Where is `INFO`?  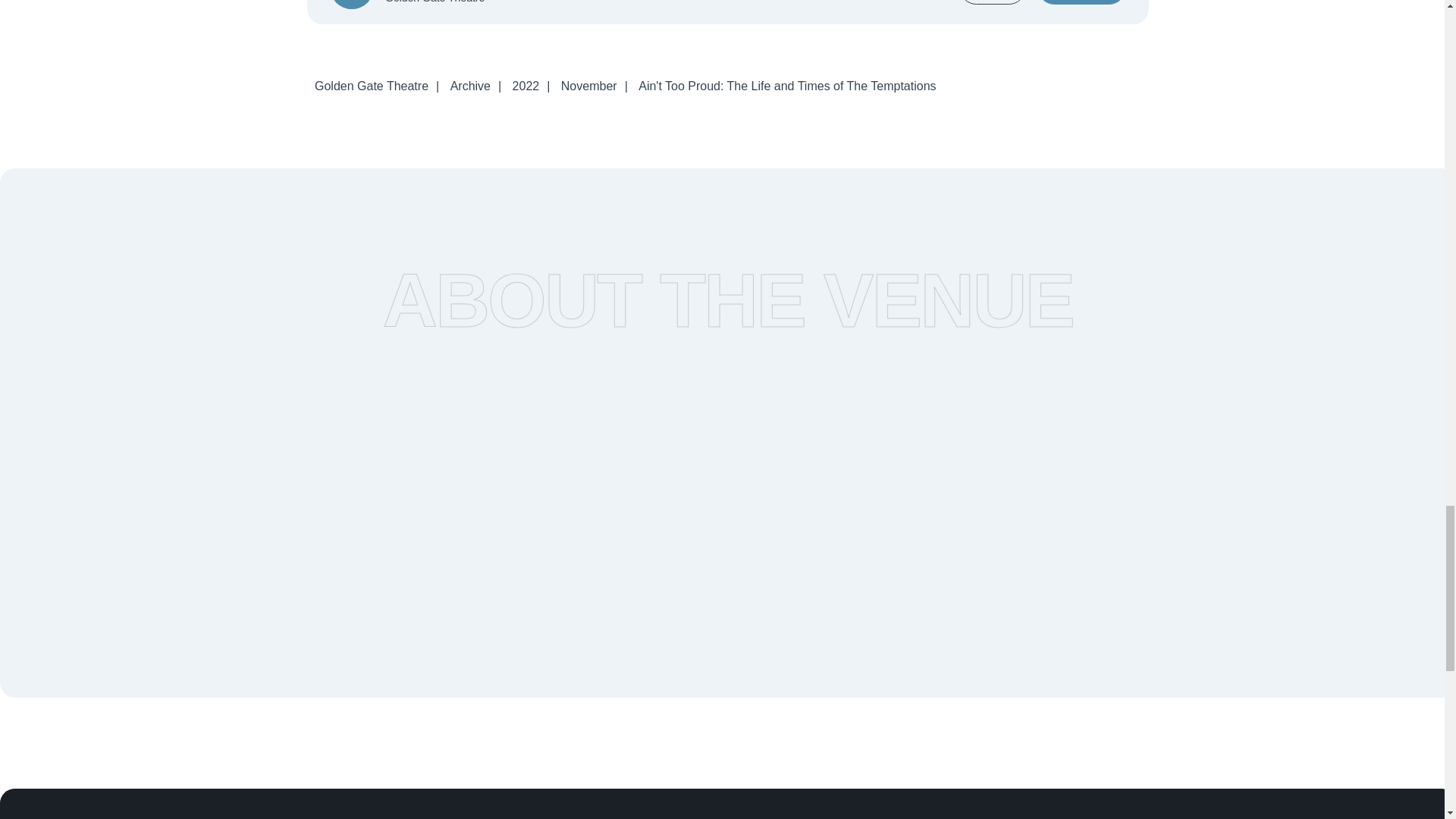
INFO is located at coordinates (993, 2).